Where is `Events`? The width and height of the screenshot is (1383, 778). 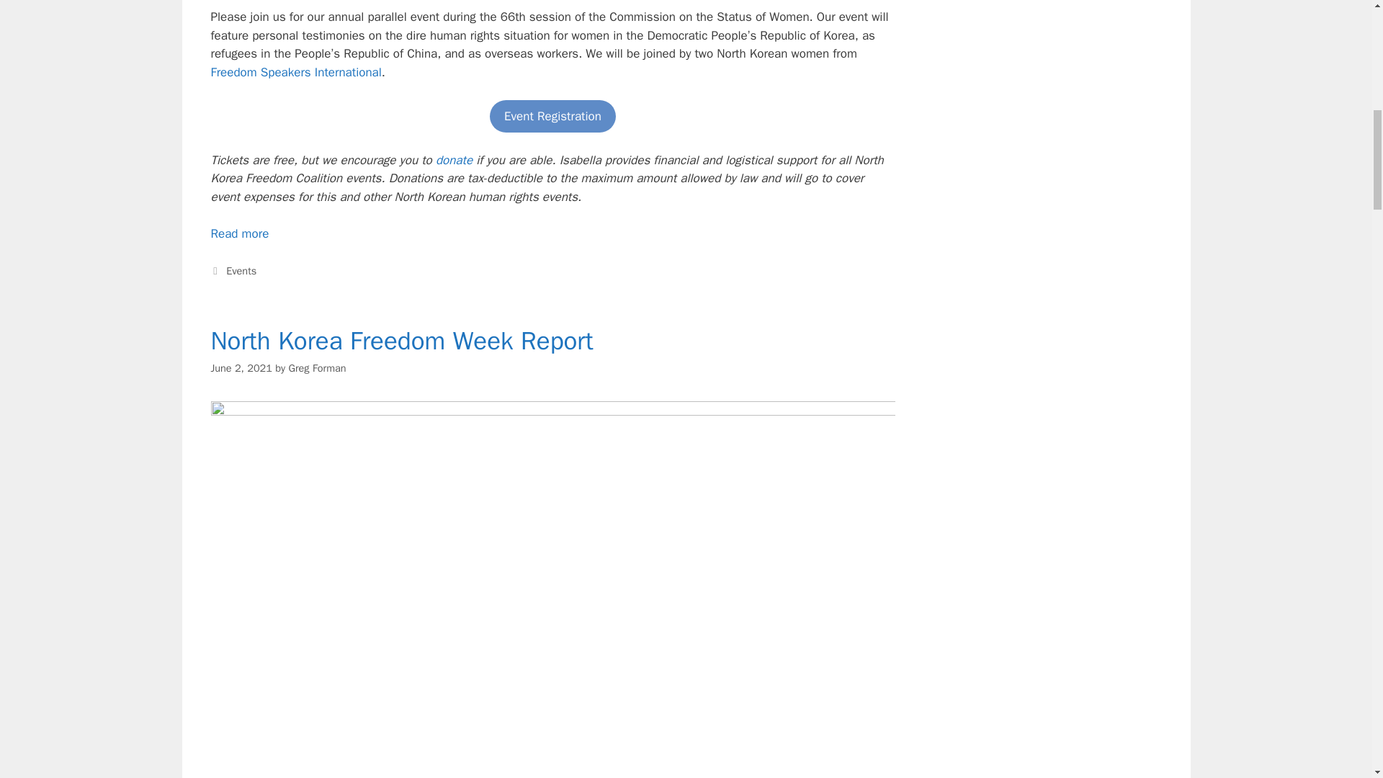
Events is located at coordinates (241, 271).